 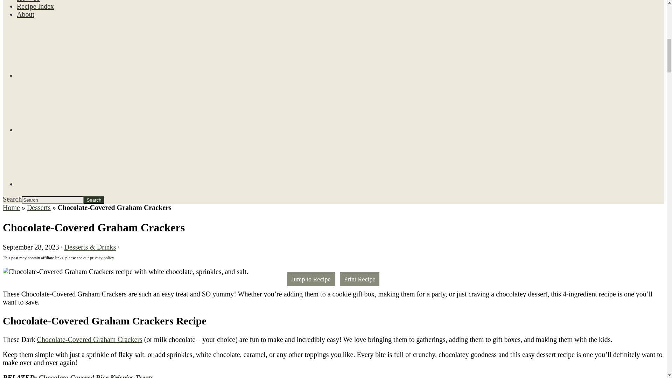 What do you see at coordinates (11, 207) in the screenshot?
I see `Home` at bounding box center [11, 207].